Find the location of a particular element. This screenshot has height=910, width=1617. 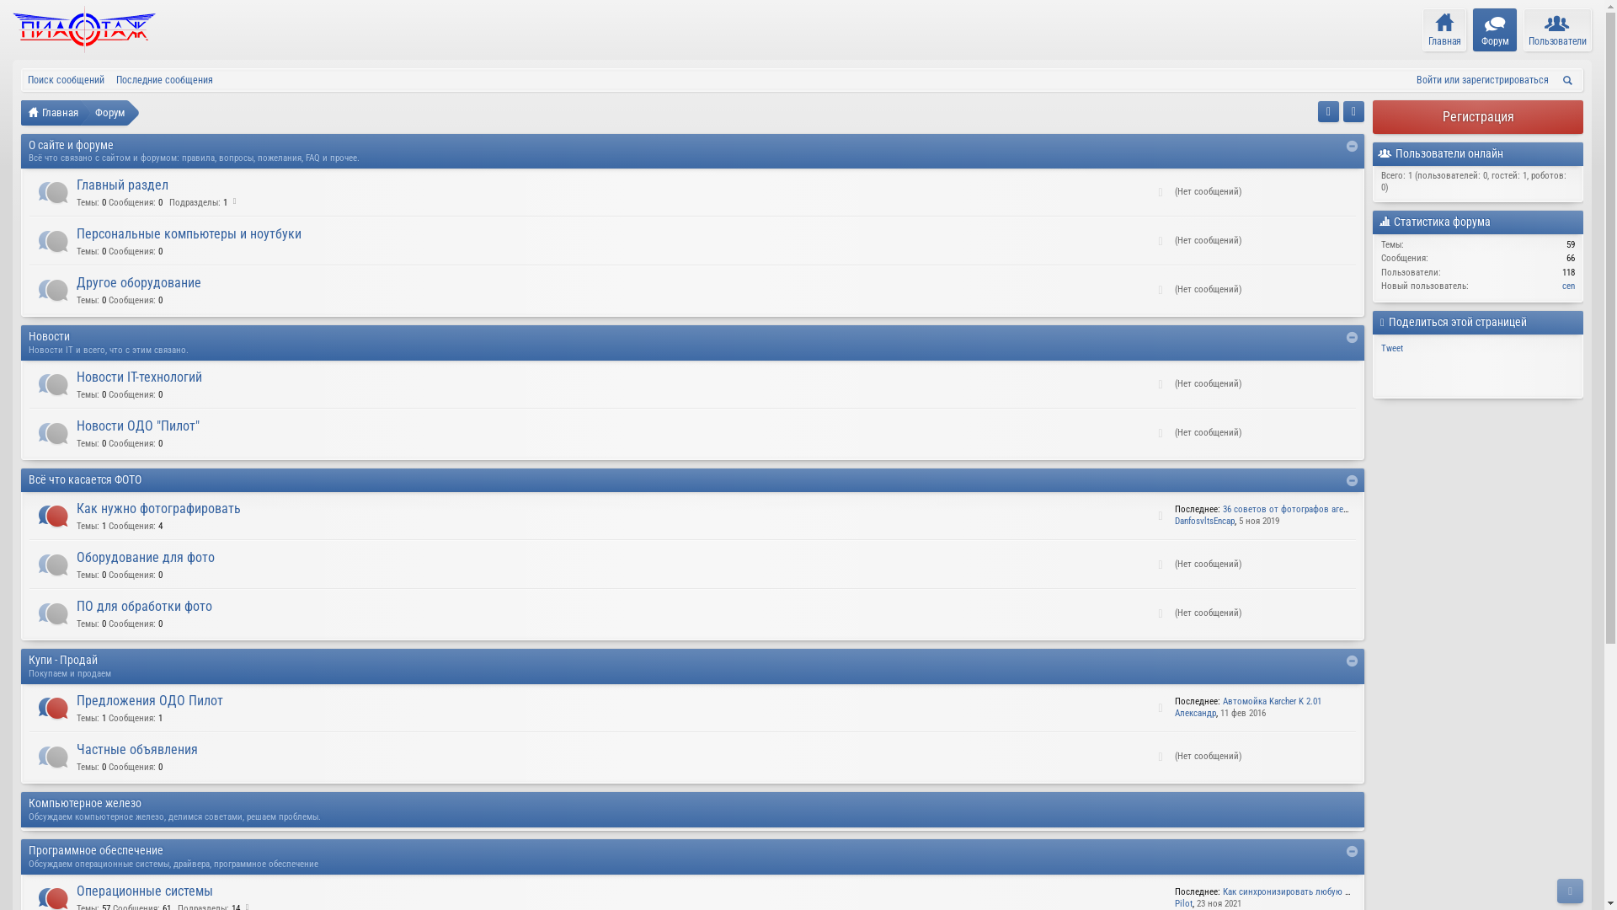

RSS is located at coordinates (1161, 193).